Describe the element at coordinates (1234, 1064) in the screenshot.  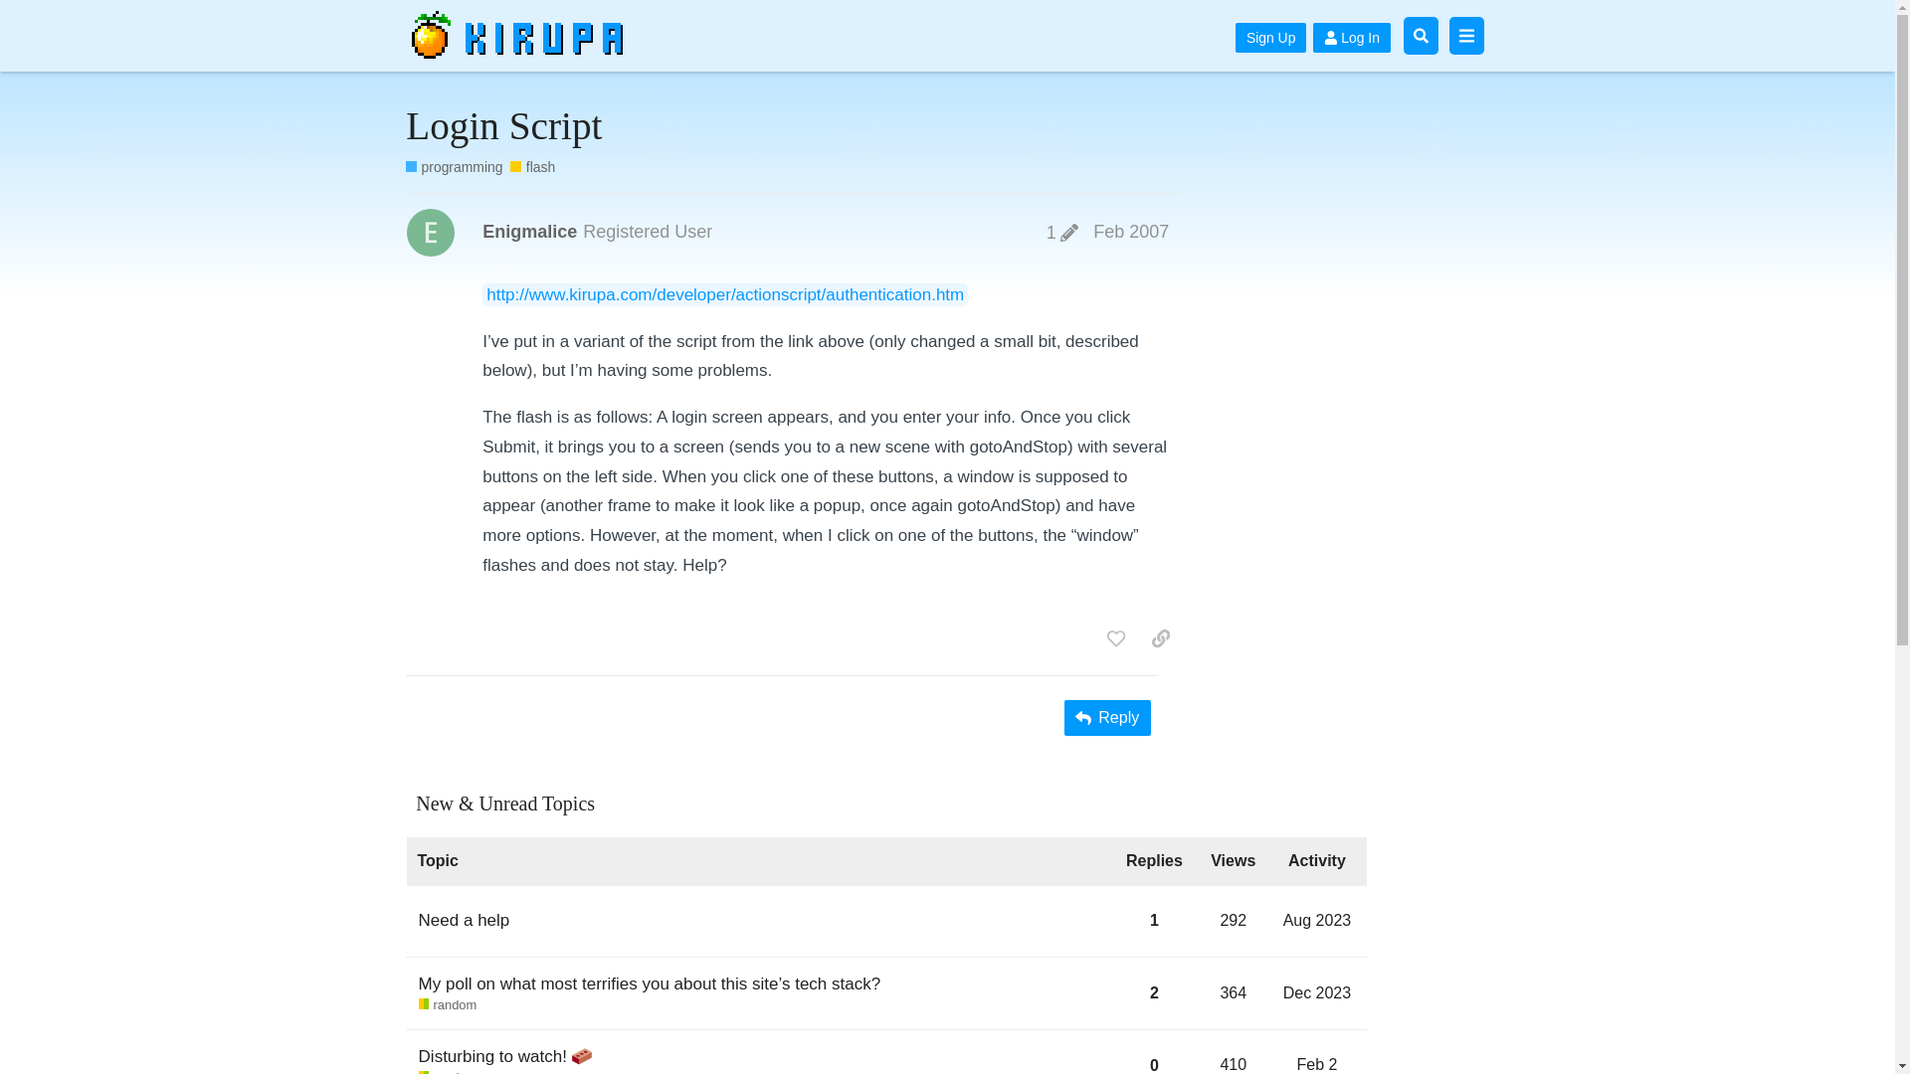
I see `Post date` at that location.